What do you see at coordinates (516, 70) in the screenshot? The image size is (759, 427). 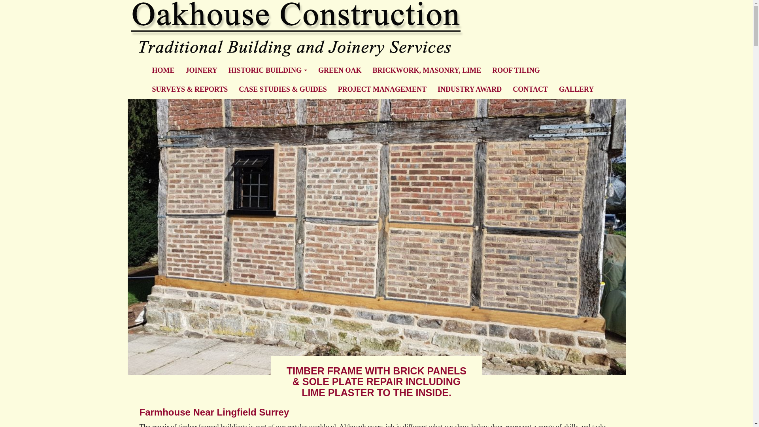 I see `ROOF TILING` at bounding box center [516, 70].